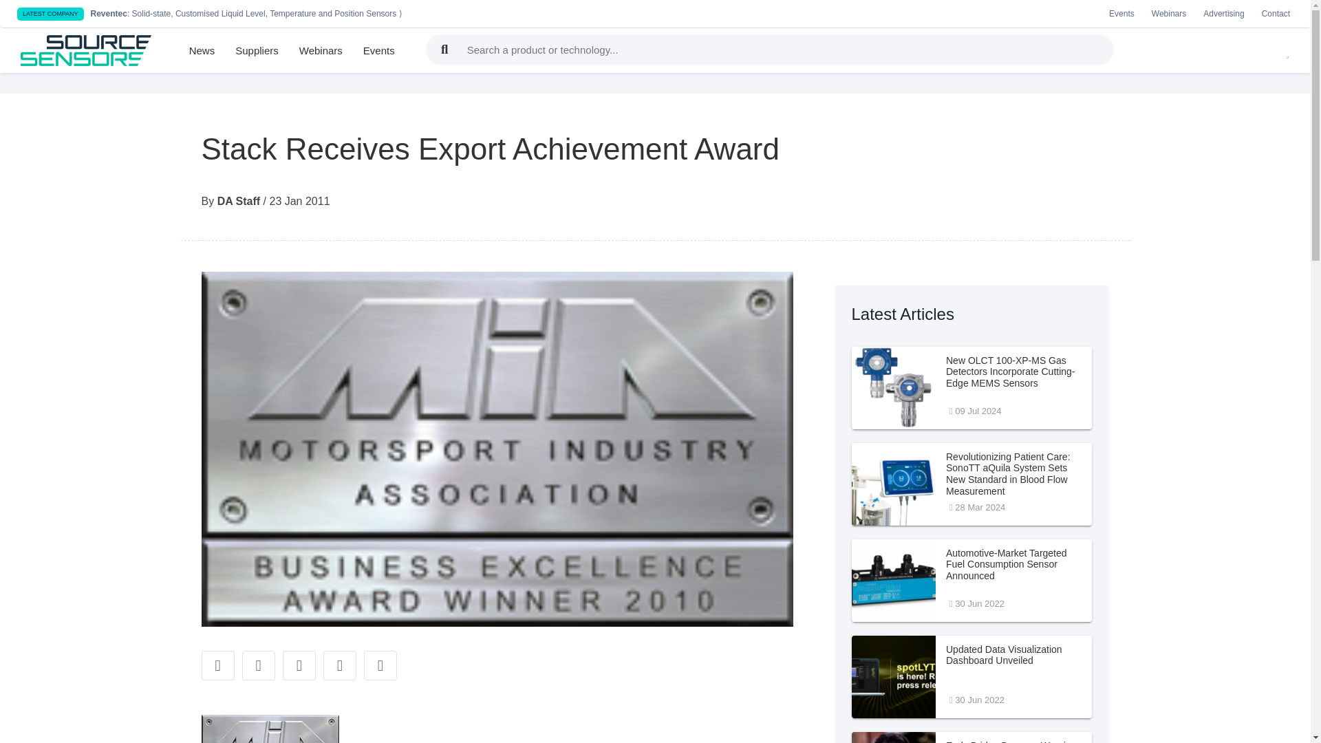  What do you see at coordinates (971, 737) in the screenshot?
I see `Events` at bounding box center [971, 737].